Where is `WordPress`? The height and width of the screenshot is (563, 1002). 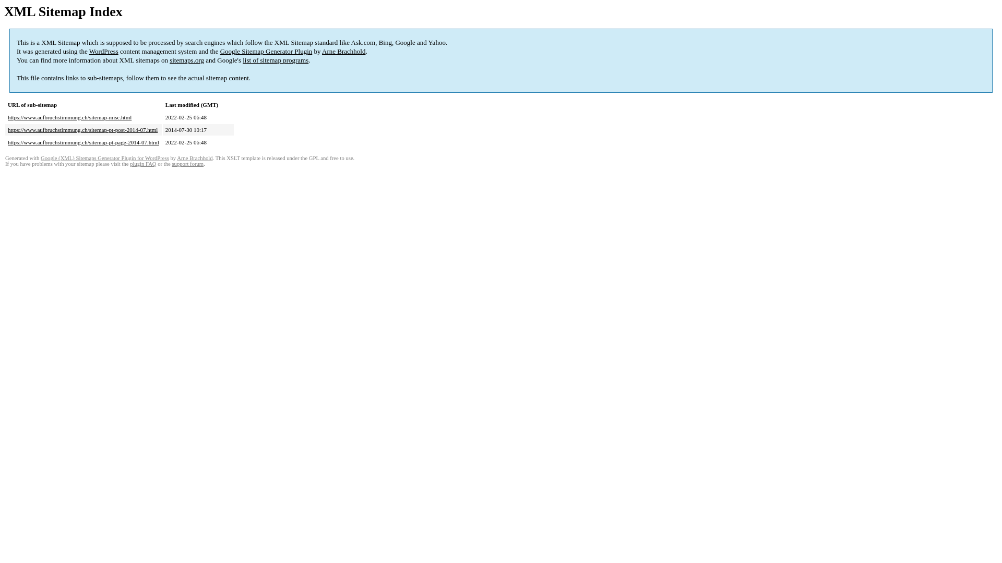
WordPress is located at coordinates (104, 51).